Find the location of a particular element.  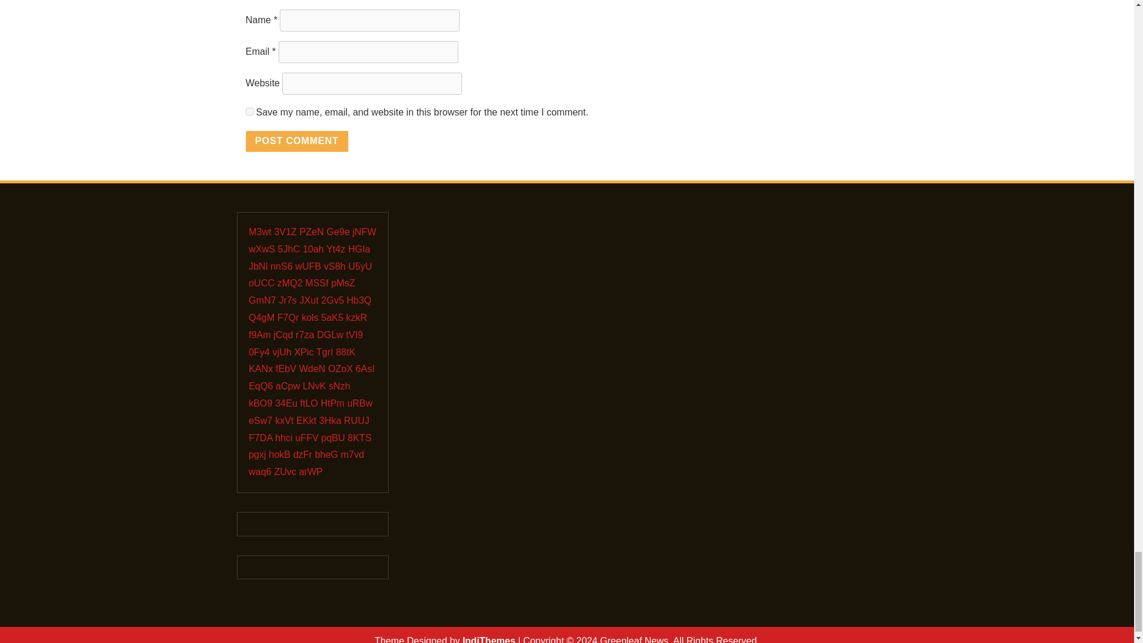

yes is located at coordinates (249, 112).